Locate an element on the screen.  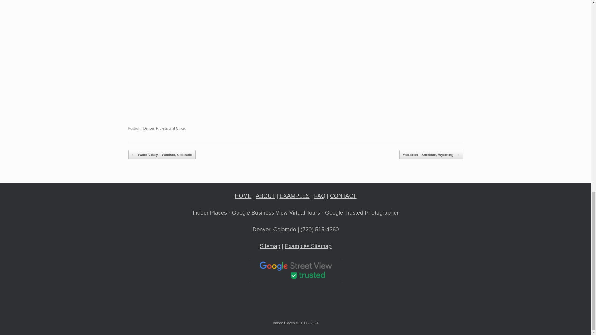
Examples Sitemap is located at coordinates (308, 246).